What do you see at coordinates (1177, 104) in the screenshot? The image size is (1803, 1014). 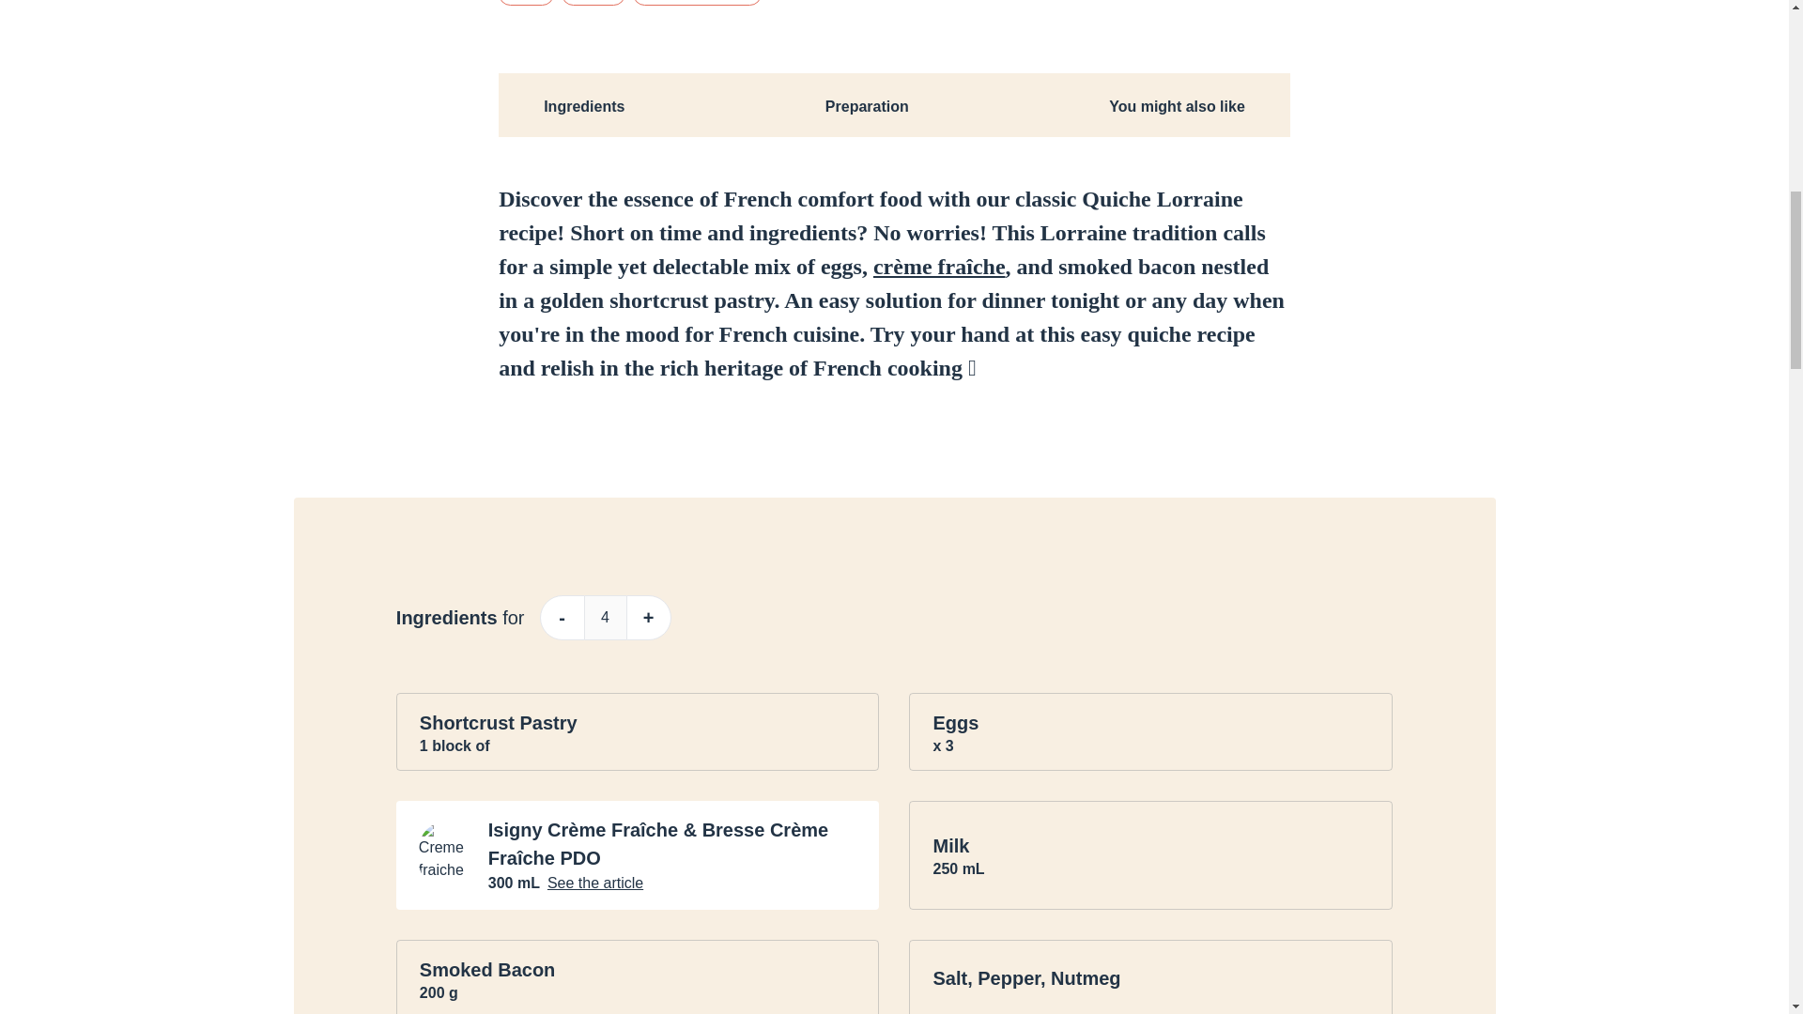 I see `You might also like` at bounding box center [1177, 104].